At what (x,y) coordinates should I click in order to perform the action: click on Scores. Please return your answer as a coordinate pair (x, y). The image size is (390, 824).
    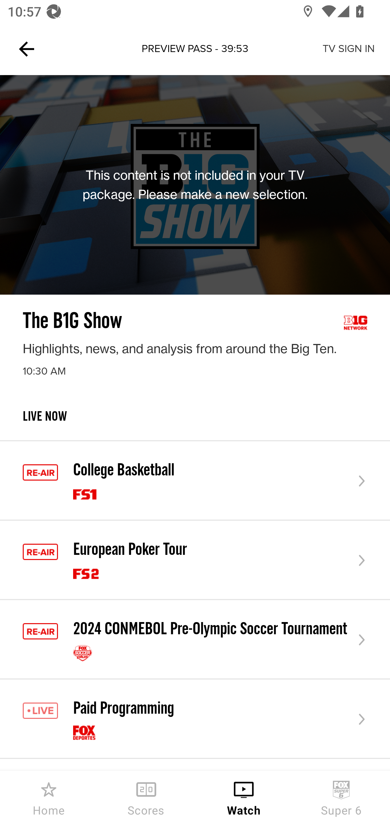
    Looking at the image, I should click on (146, 797).